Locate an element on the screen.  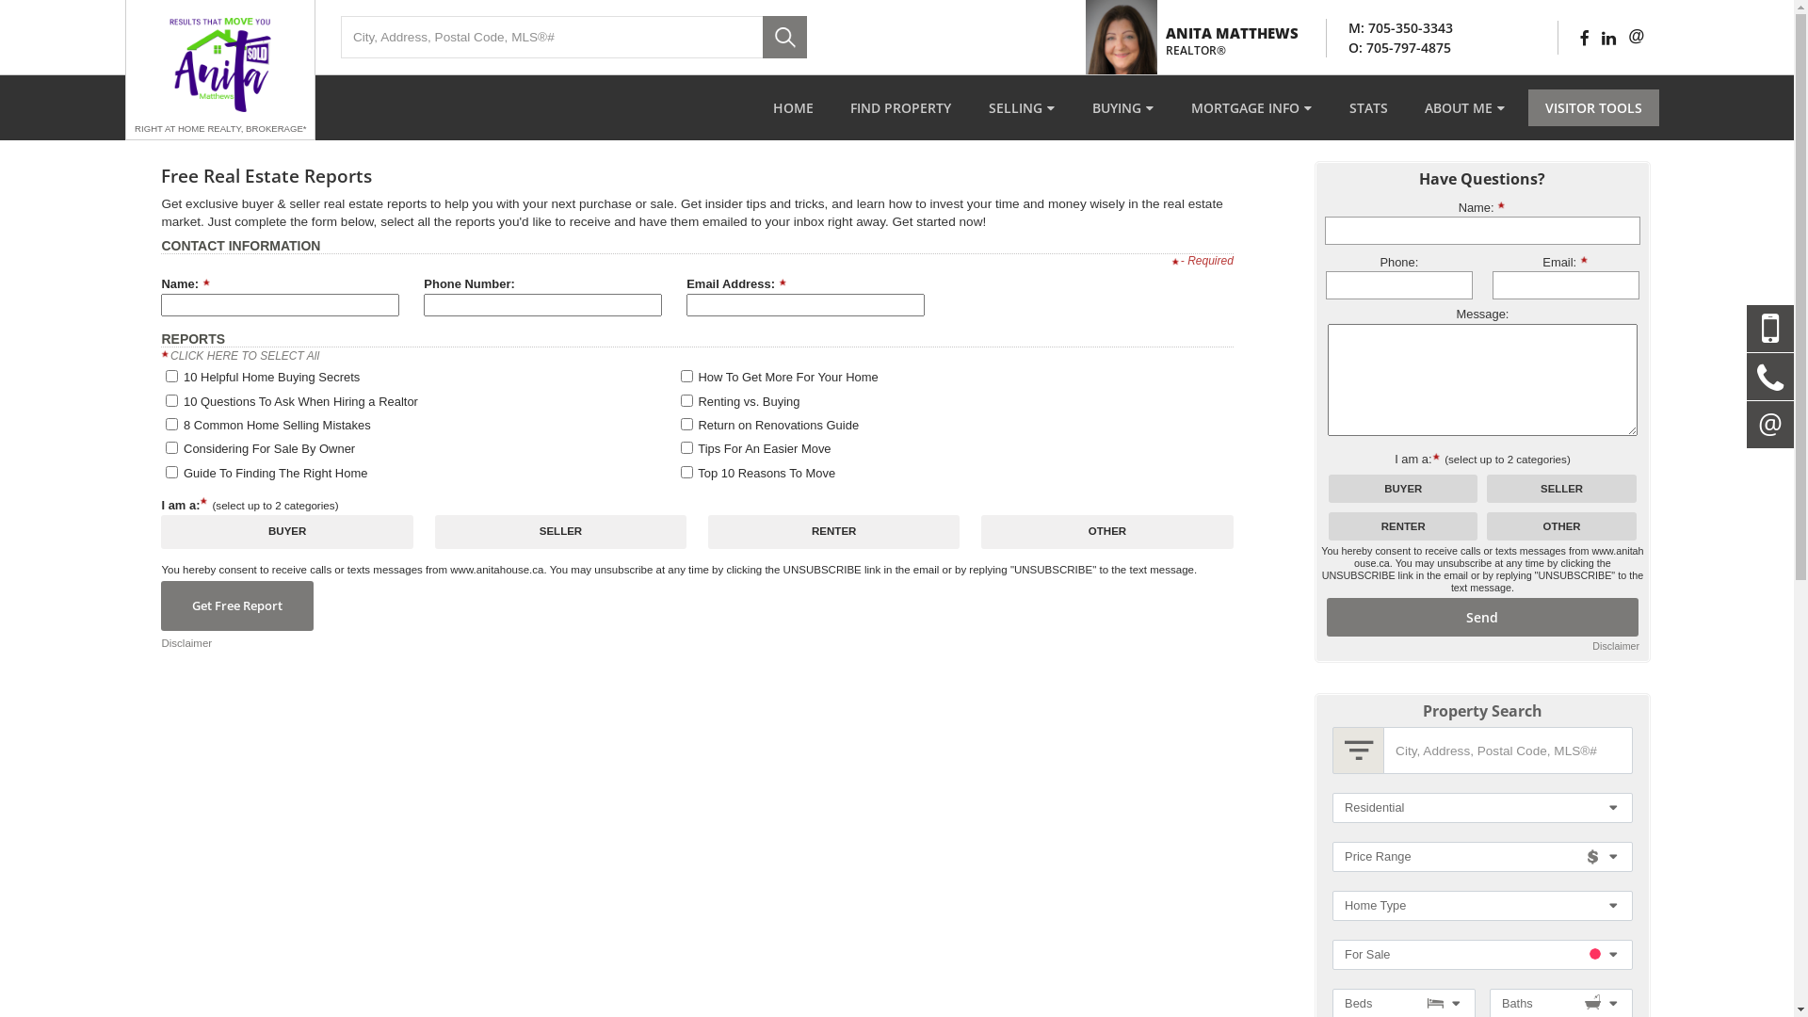
MORTGAGE INFO is located at coordinates (1251, 107).